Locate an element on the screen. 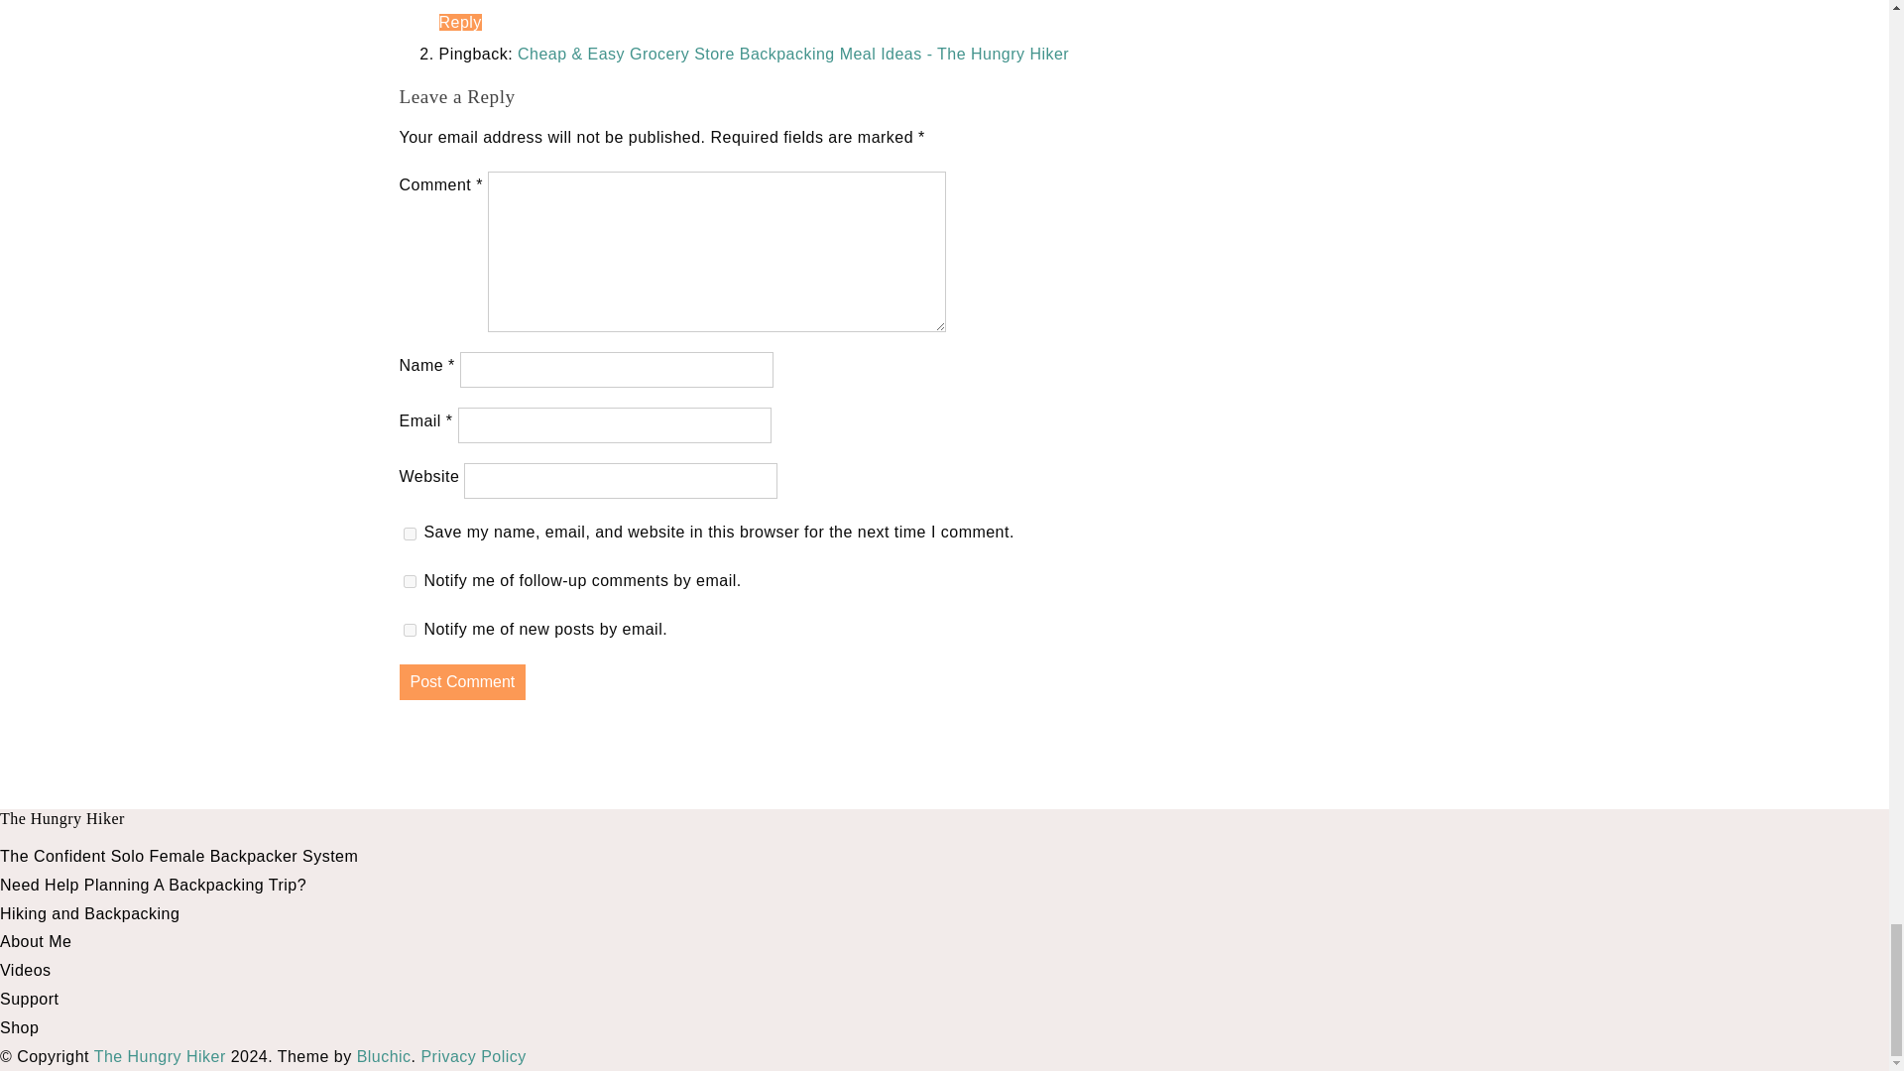 The image size is (1904, 1071). yes is located at coordinates (409, 534).